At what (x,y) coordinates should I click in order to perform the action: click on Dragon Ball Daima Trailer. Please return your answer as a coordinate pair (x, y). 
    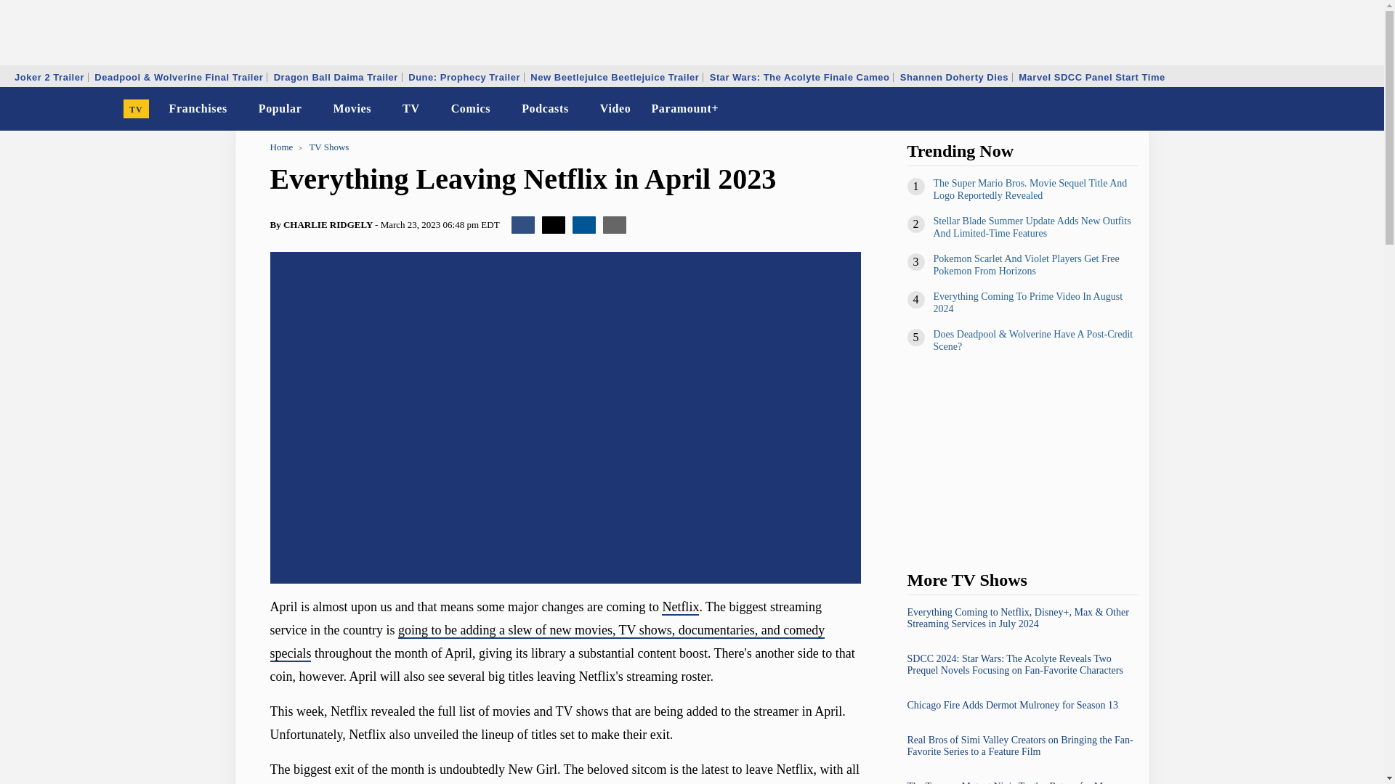
    Looking at the image, I should click on (336, 77).